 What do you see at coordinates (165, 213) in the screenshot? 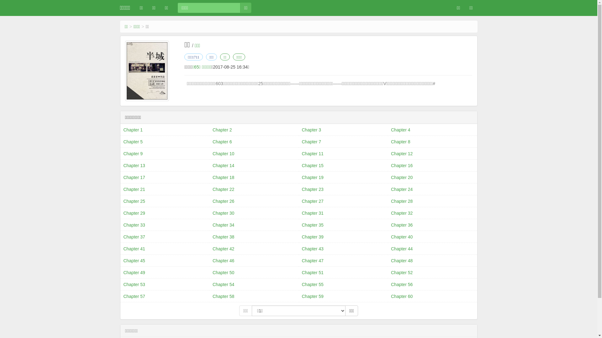
I see `Chapter 29` at bounding box center [165, 213].